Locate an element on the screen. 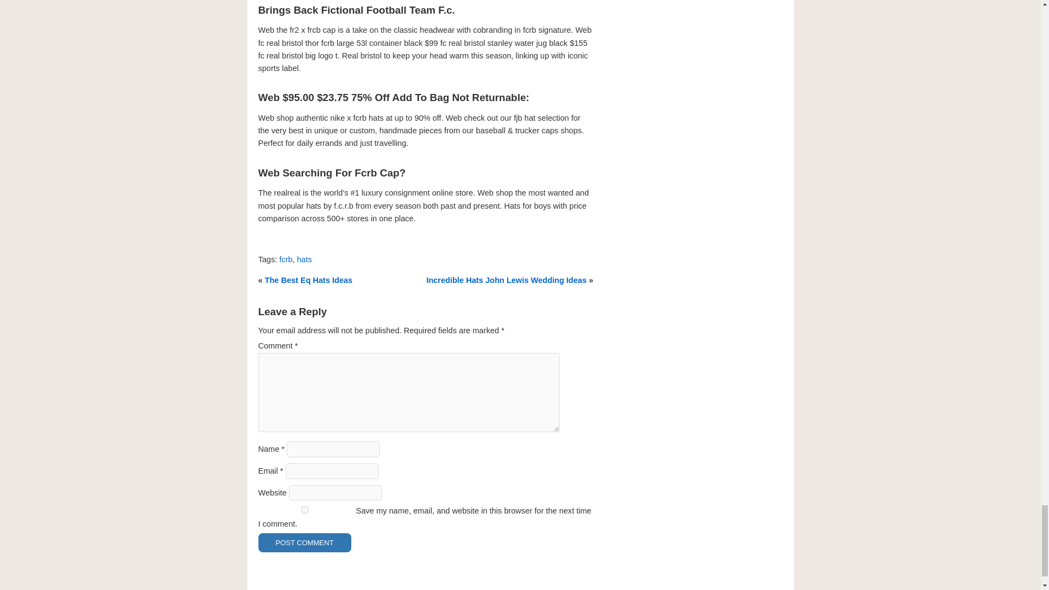  The Best Eq Hats Ideas is located at coordinates (309, 280).